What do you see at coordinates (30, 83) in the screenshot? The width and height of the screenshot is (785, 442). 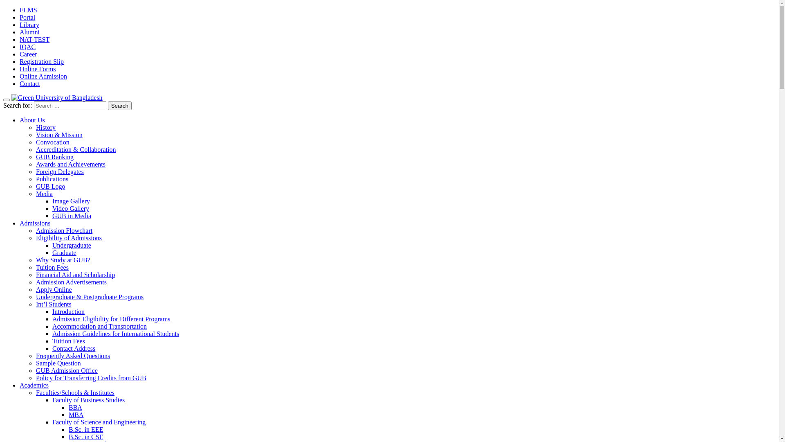 I see `Contact` at bounding box center [30, 83].